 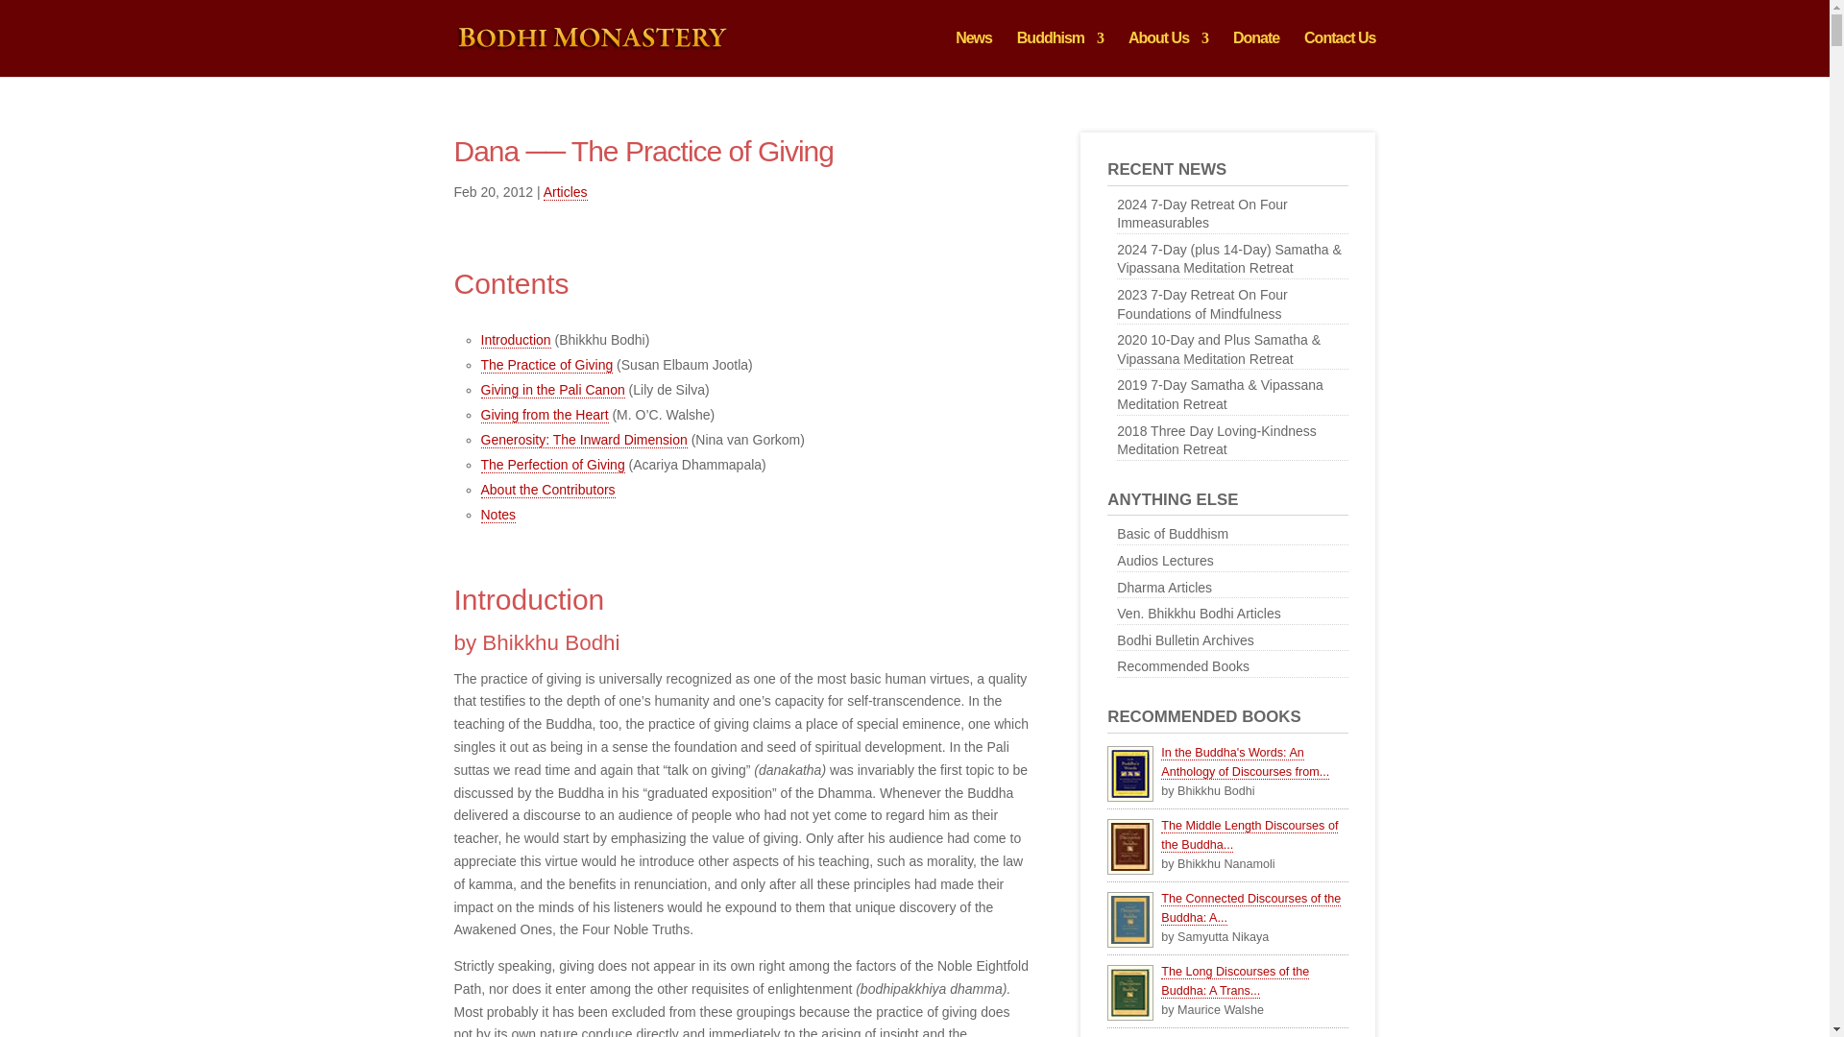 I want to click on Basic of Buddhism, so click(x=1232, y=535).